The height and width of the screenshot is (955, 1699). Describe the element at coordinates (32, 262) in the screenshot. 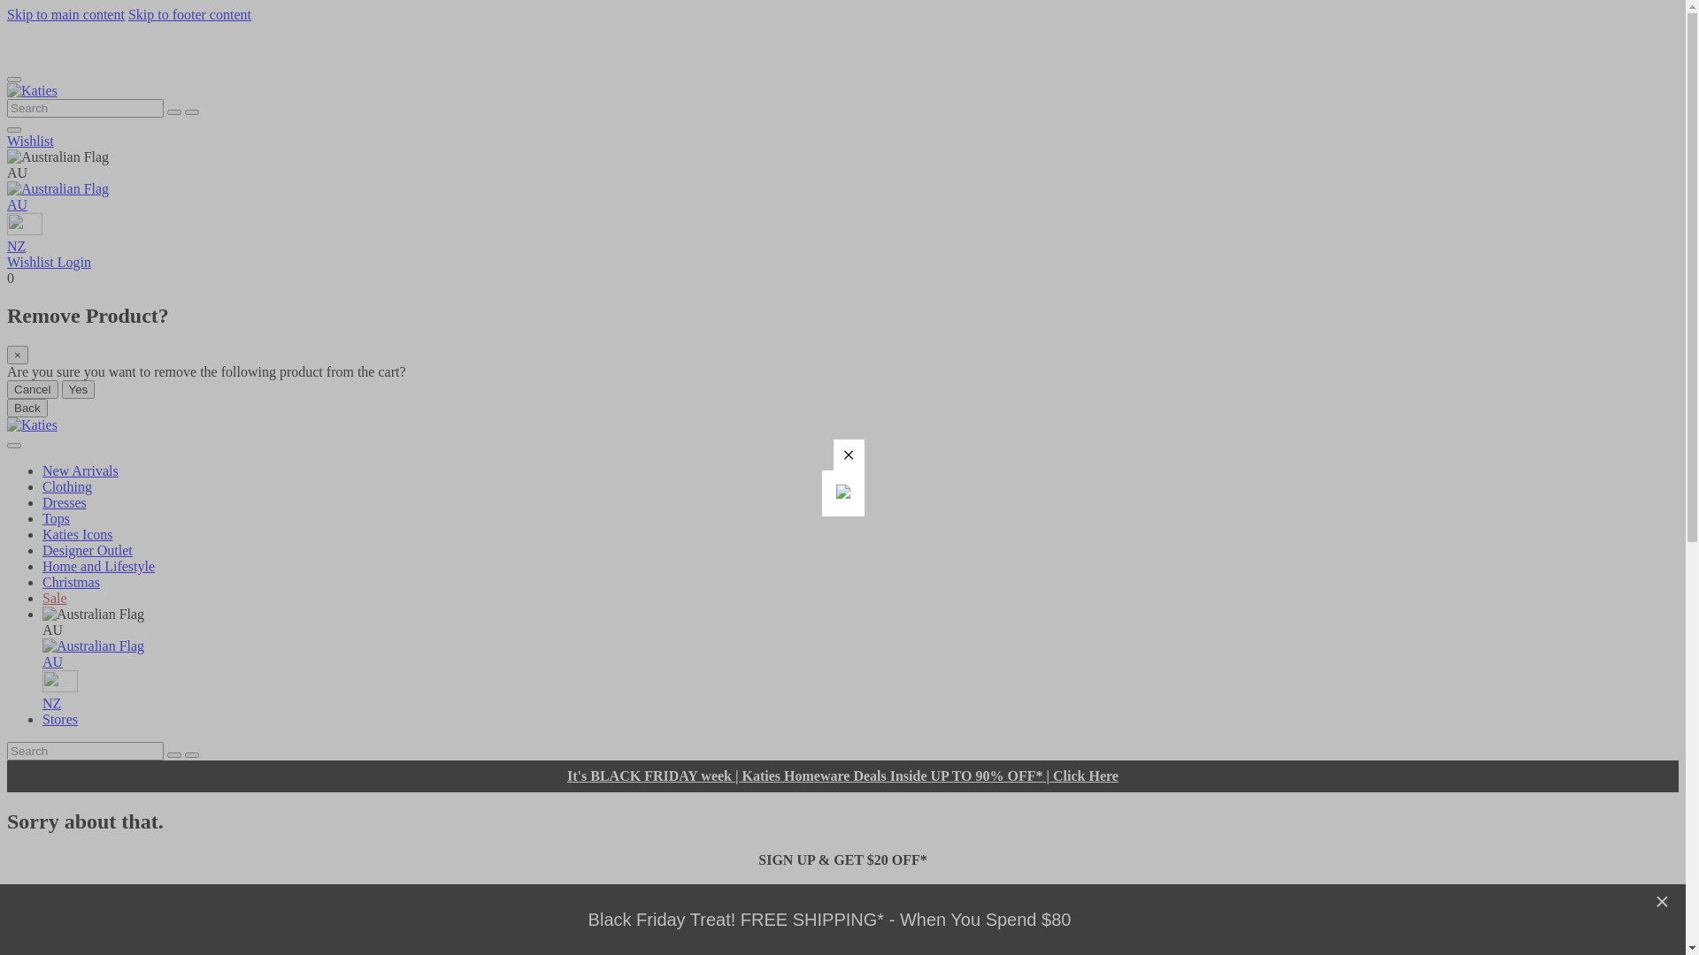

I see `Wishlist` at that location.